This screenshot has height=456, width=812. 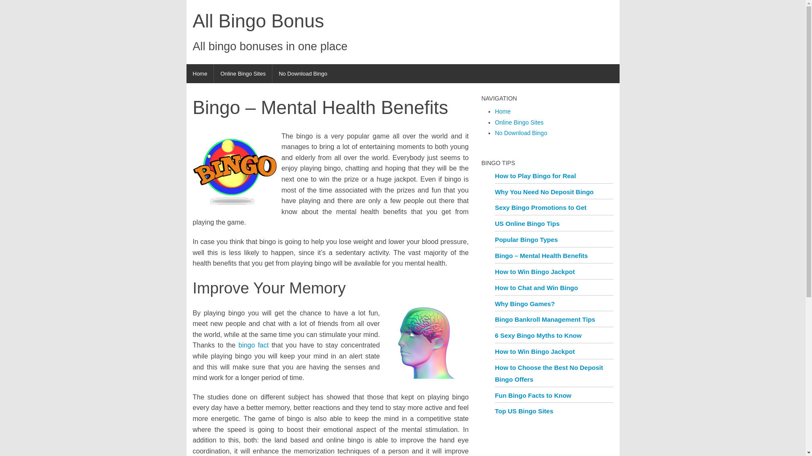 I want to click on All Bingo Bonus, so click(x=270, y=21).